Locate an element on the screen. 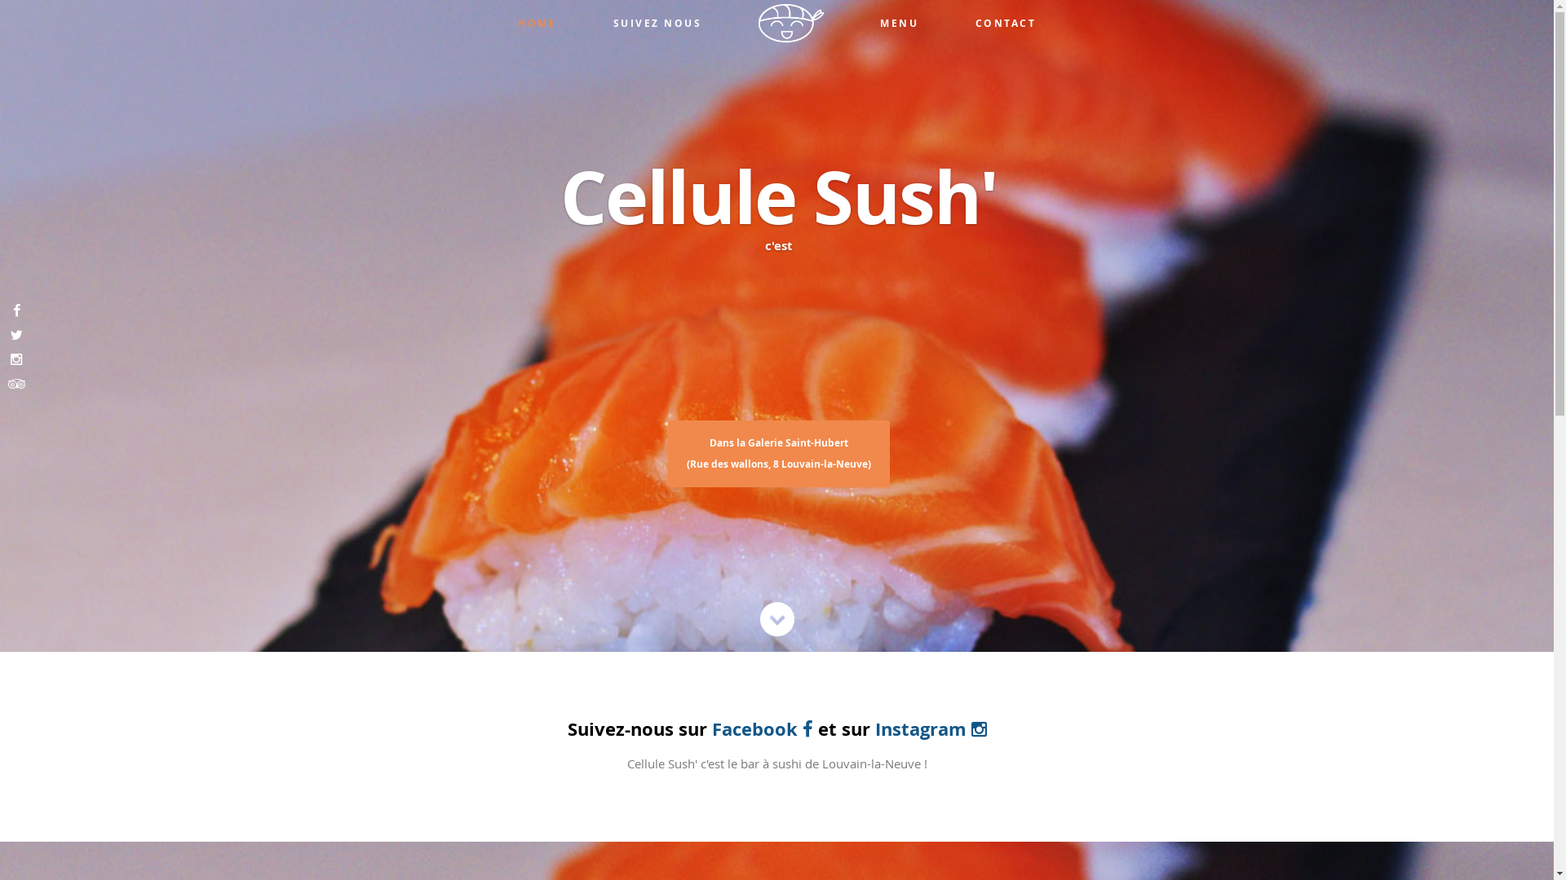 Image resolution: width=1566 pixels, height=880 pixels. SUIVEZ NOUS is located at coordinates (657, 18).